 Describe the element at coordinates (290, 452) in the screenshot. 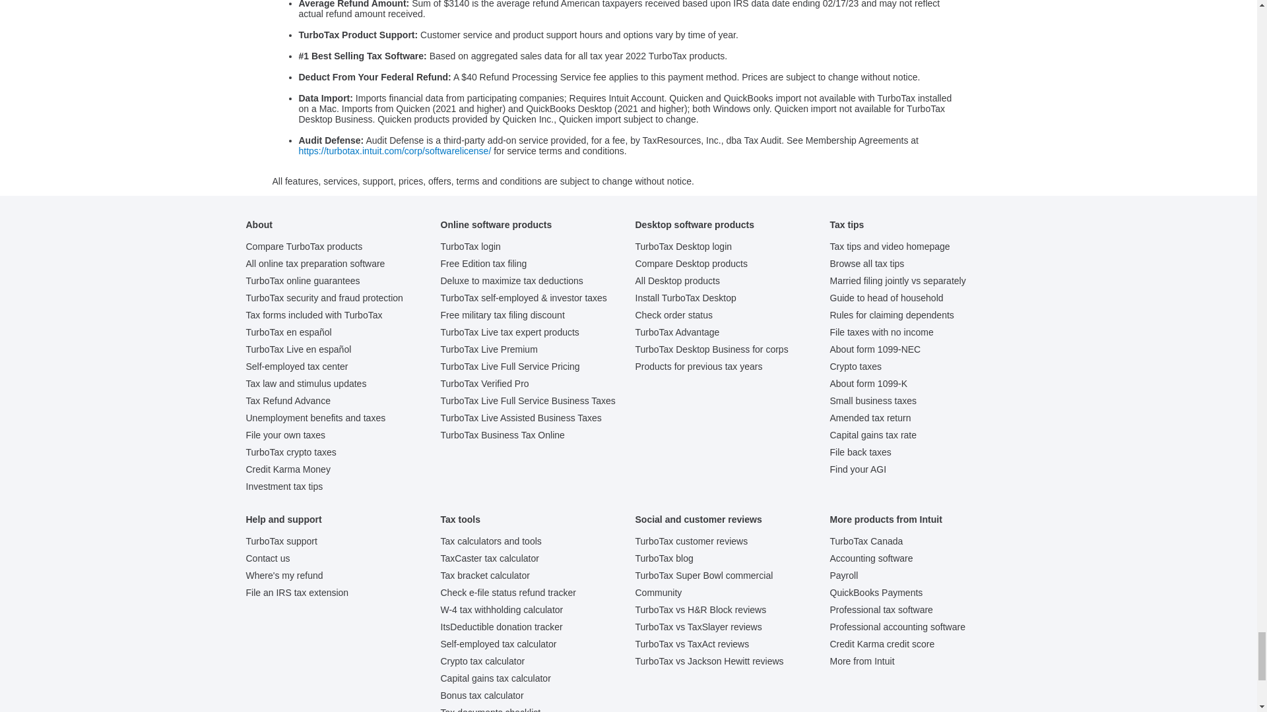

I see `TurboTax crypto taxes` at that location.